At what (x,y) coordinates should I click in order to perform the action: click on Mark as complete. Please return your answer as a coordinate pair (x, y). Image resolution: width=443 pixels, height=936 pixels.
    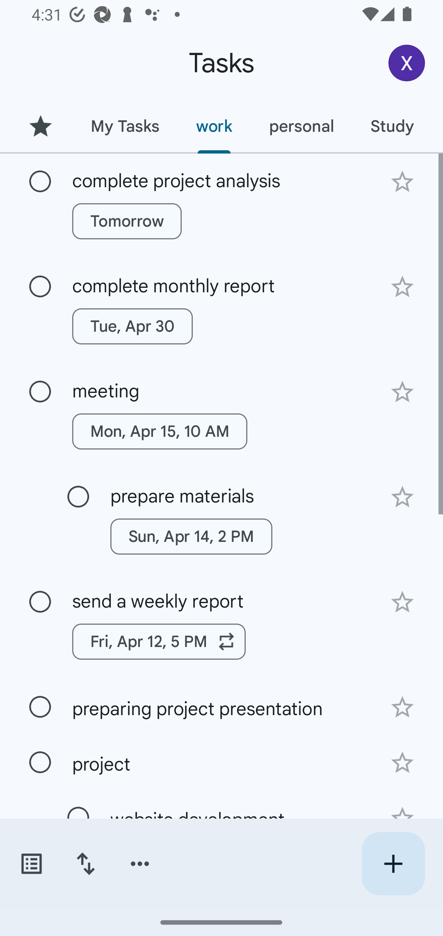
    Looking at the image, I should click on (40, 392).